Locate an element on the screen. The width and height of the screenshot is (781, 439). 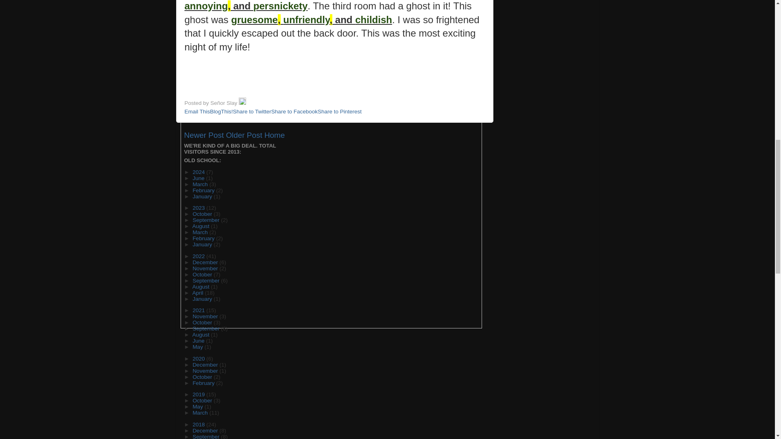
Email This is located at coordinates (197, 111).